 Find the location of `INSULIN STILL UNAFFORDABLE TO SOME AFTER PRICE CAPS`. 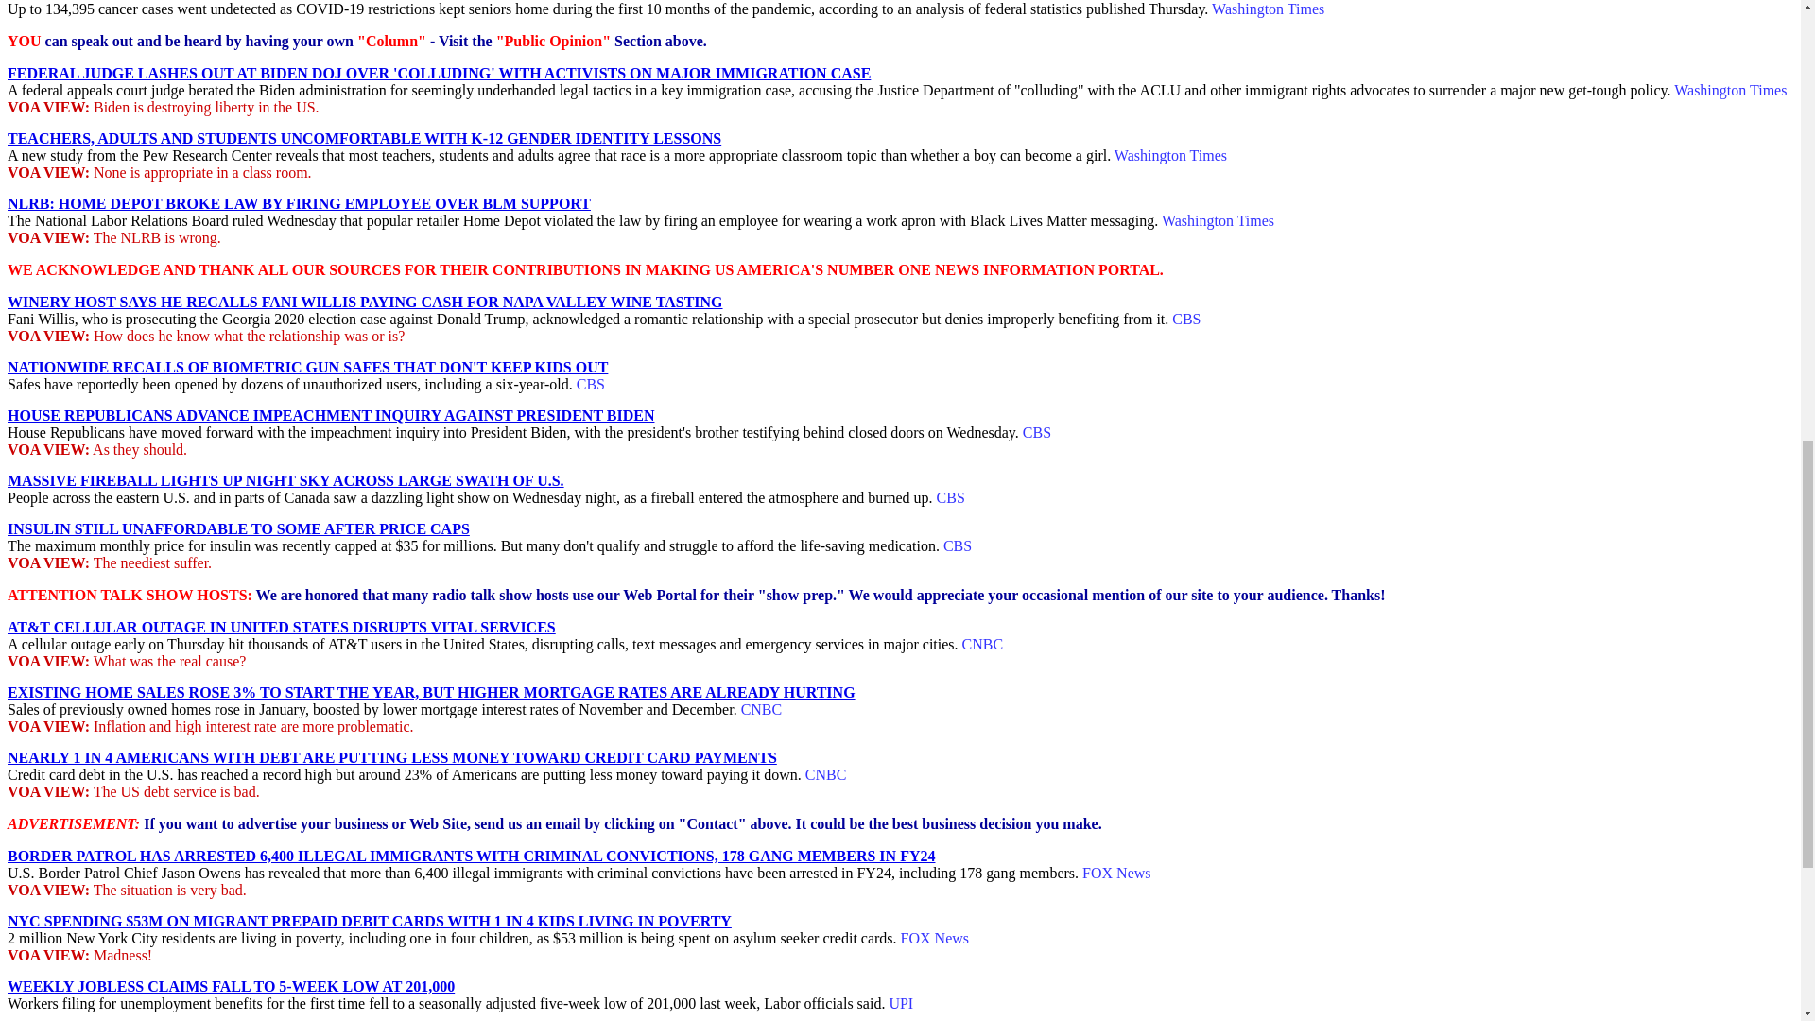

INSULIN STILL UNAFFORDABLE TO SOME AFTER PRICE CAPS is located at coordinates (238, 528).